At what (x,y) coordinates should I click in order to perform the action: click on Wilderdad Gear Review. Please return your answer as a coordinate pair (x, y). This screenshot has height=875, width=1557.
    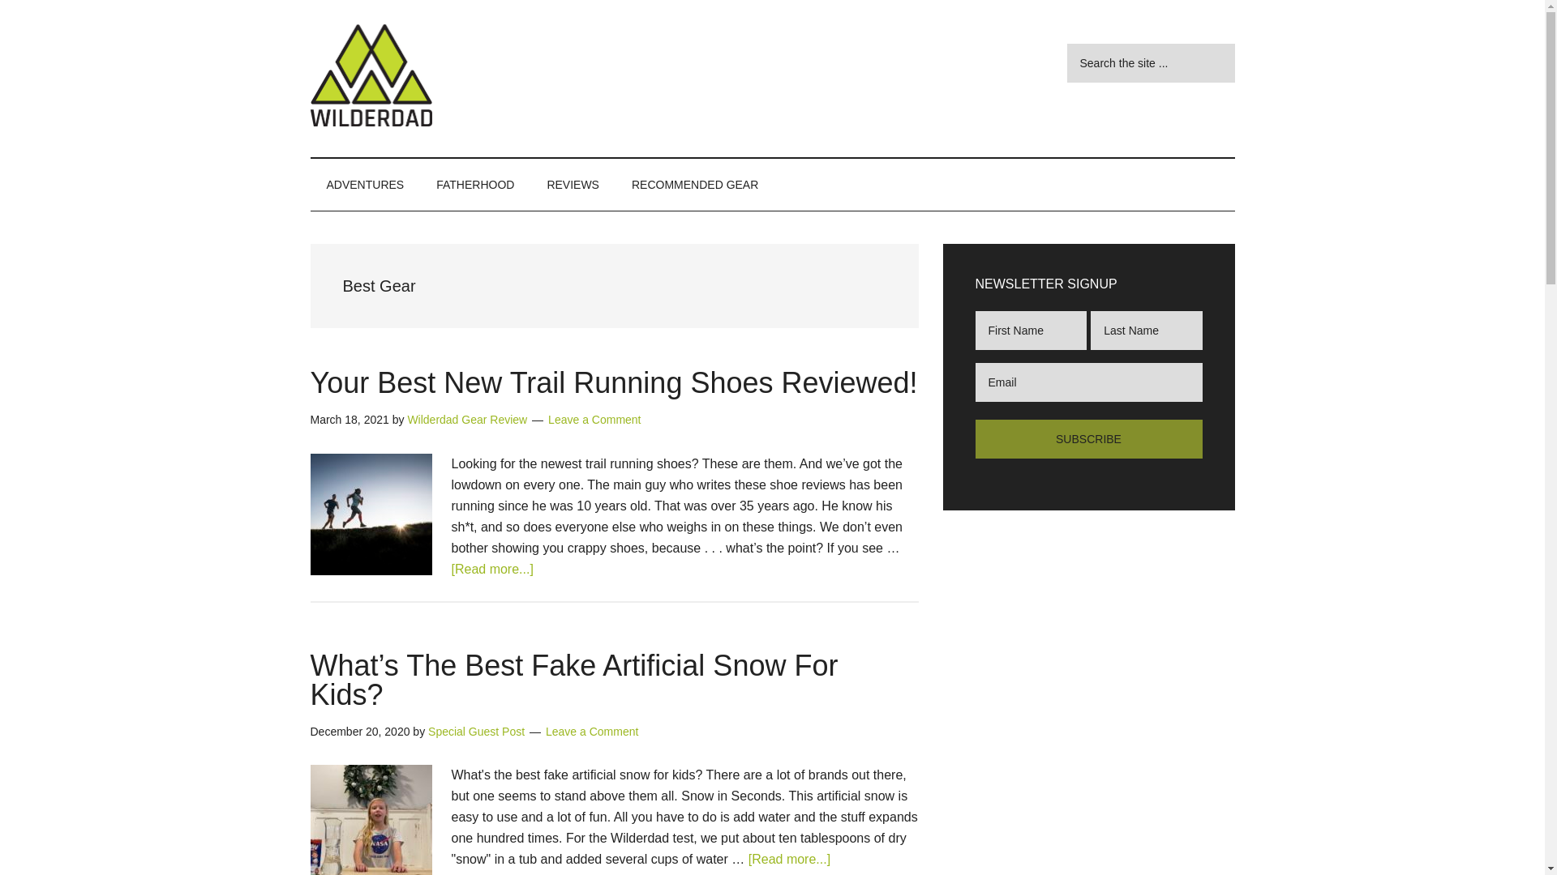
    Looking at the image, I should click on (467, 419).